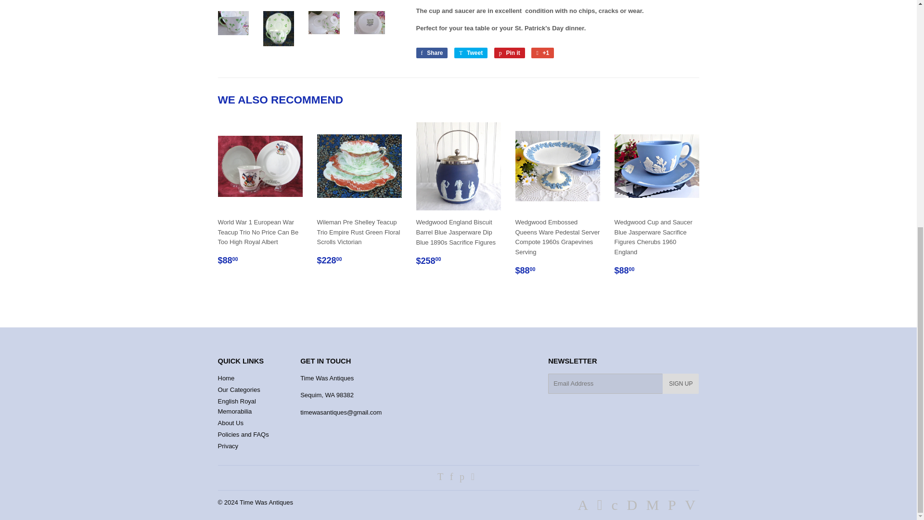  I want to click on Time Was Antiques on Pinterest, so click(462, 478).